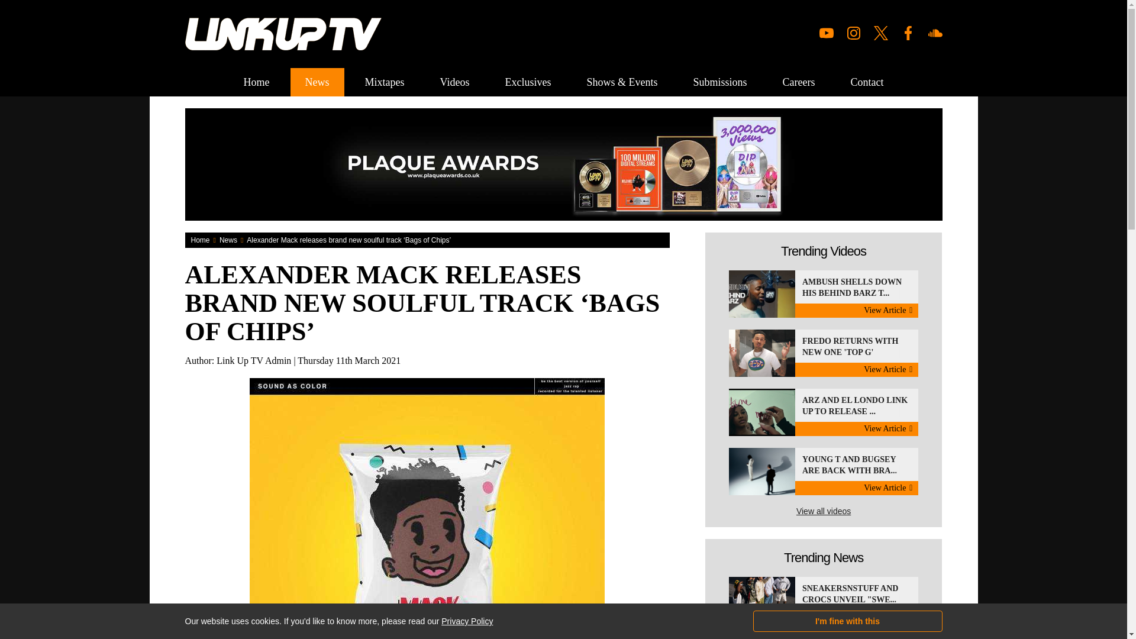 This screenshot has height=639, width=1136. I want to click on Sneakersnstuff And Crocs Unveil , so click(824, 601).